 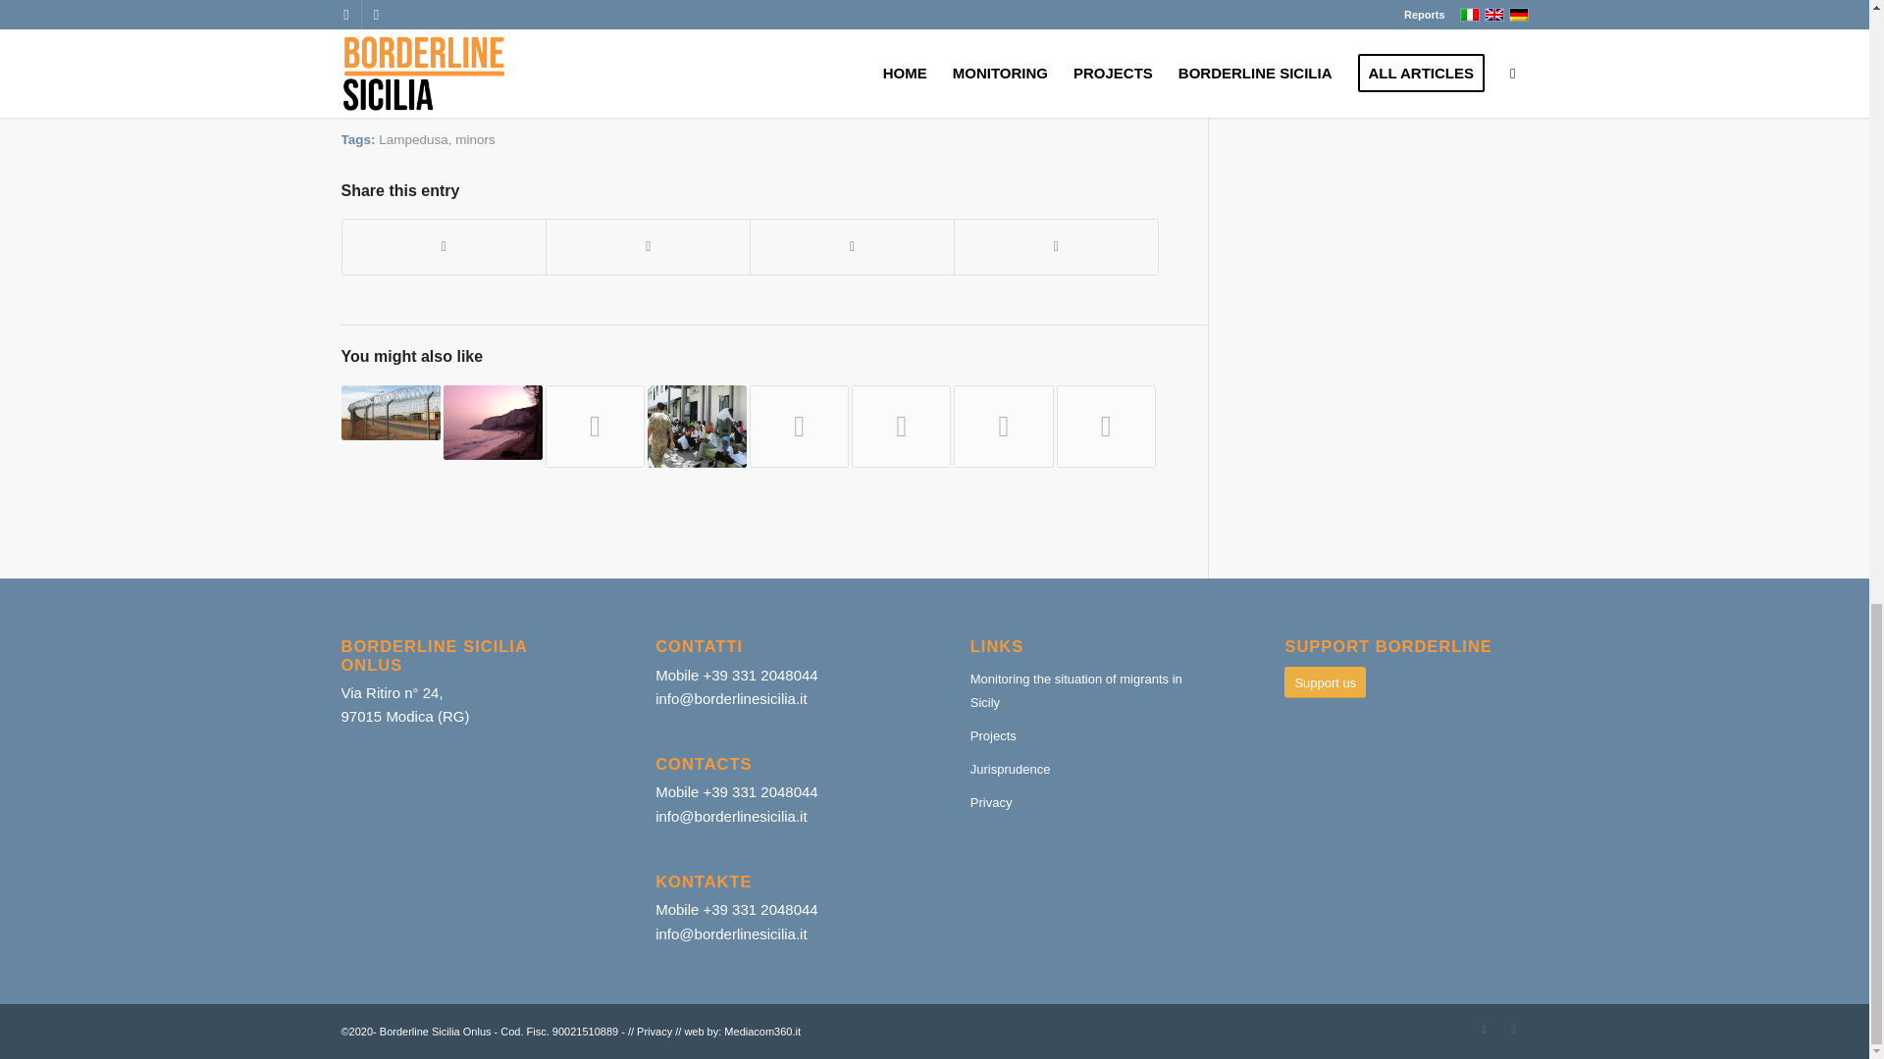 I want to click on Lampedusa, so click(x=412, y=139).